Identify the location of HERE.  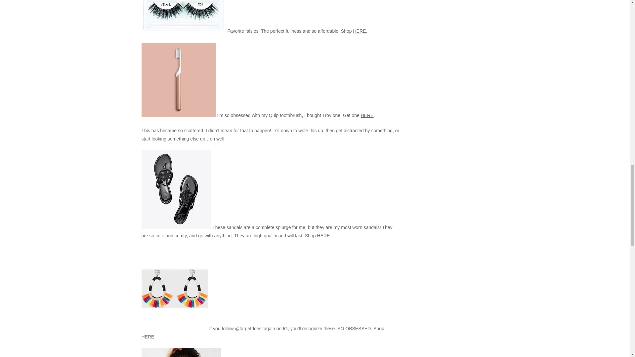
(359, 31).